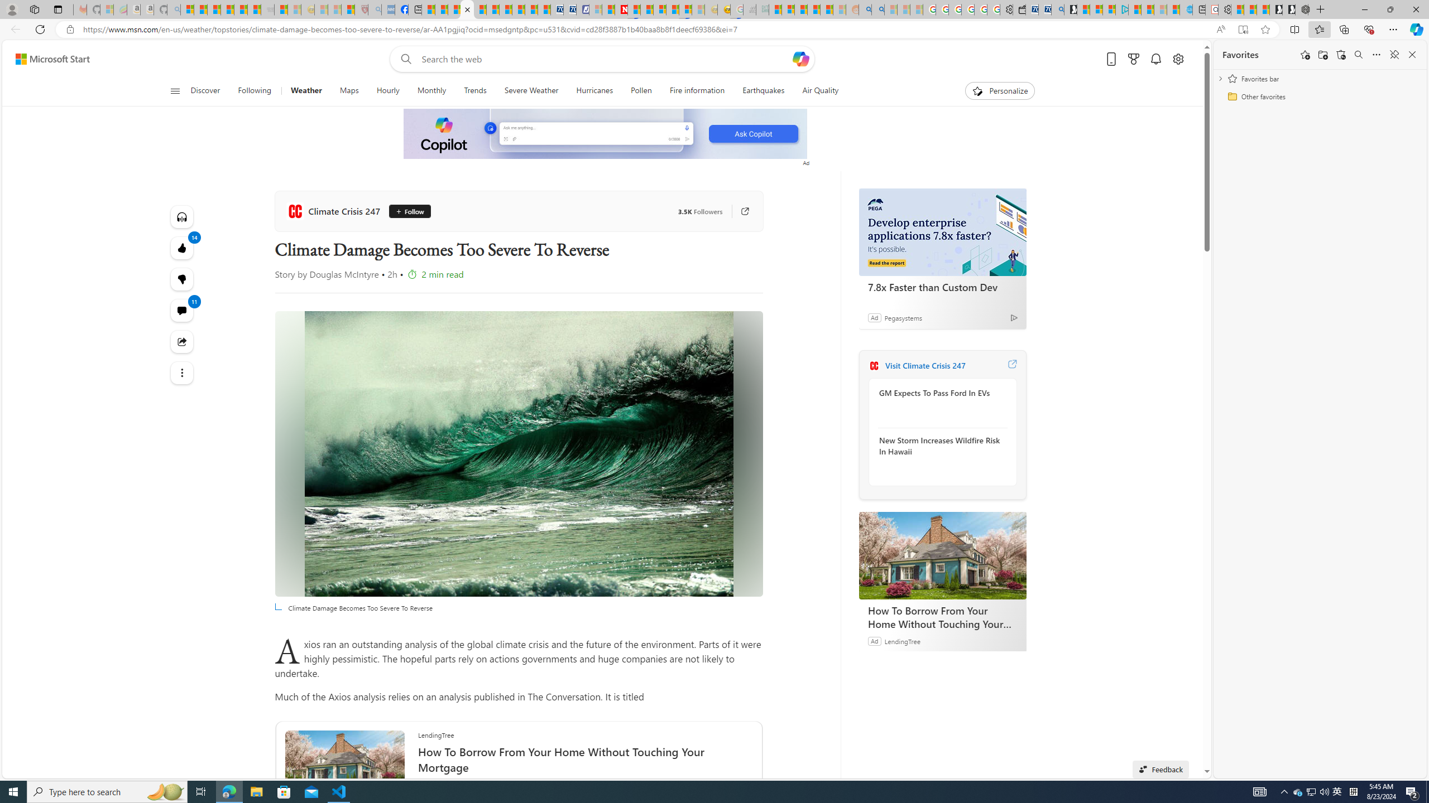 This screenshot has width=1429, height=803. I want to click on Trends, so click(475, 91).